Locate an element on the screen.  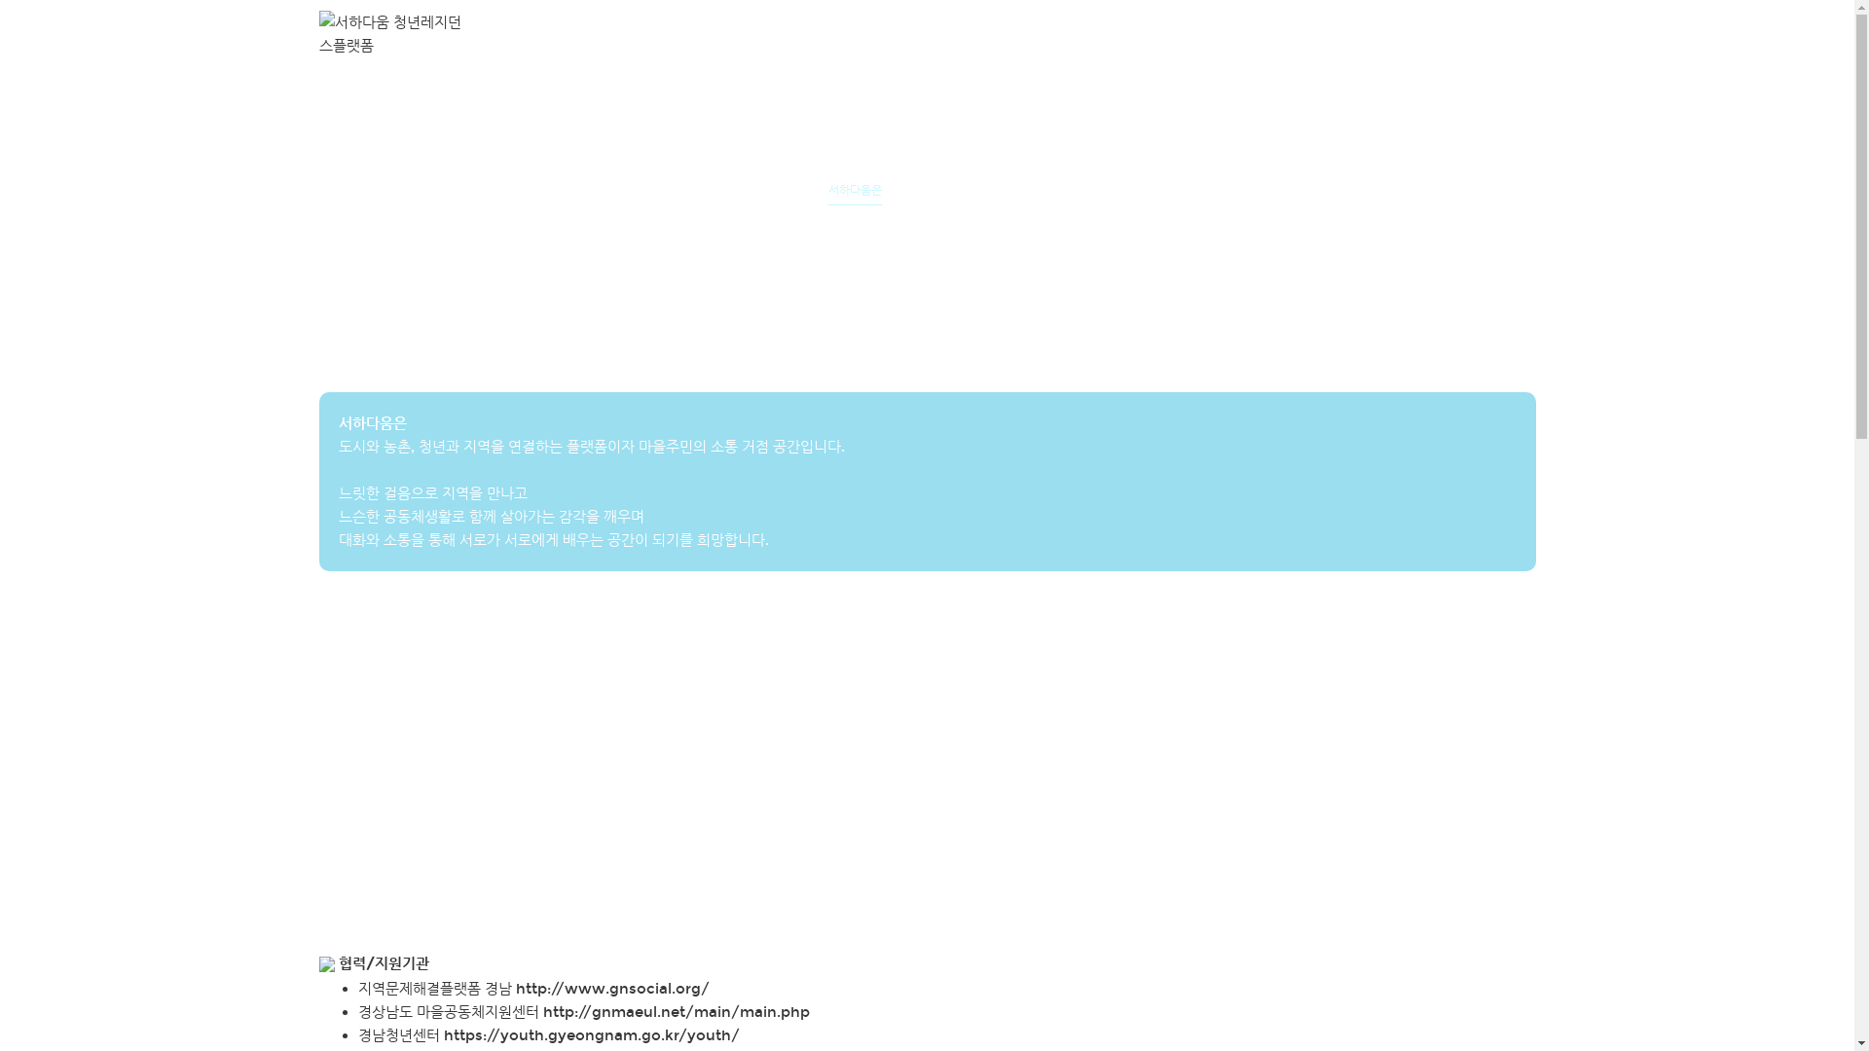
site search is located at coordinates (1526, 32).